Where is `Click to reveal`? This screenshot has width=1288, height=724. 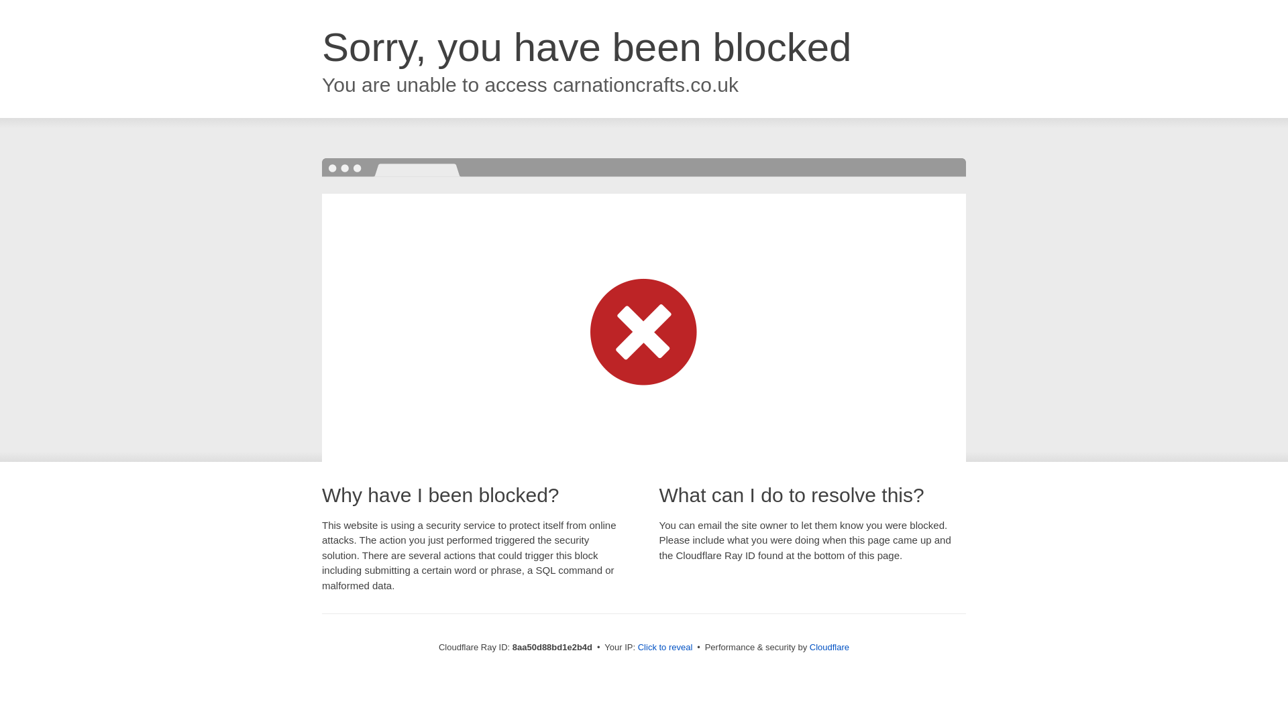
Click to reveal is located at coordinates (665, 648).